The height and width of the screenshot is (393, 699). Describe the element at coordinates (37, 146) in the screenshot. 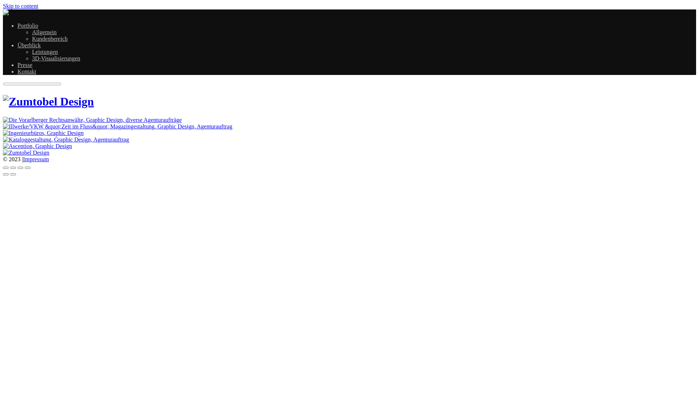

I see `Ascention, Graphic Design` at that location.